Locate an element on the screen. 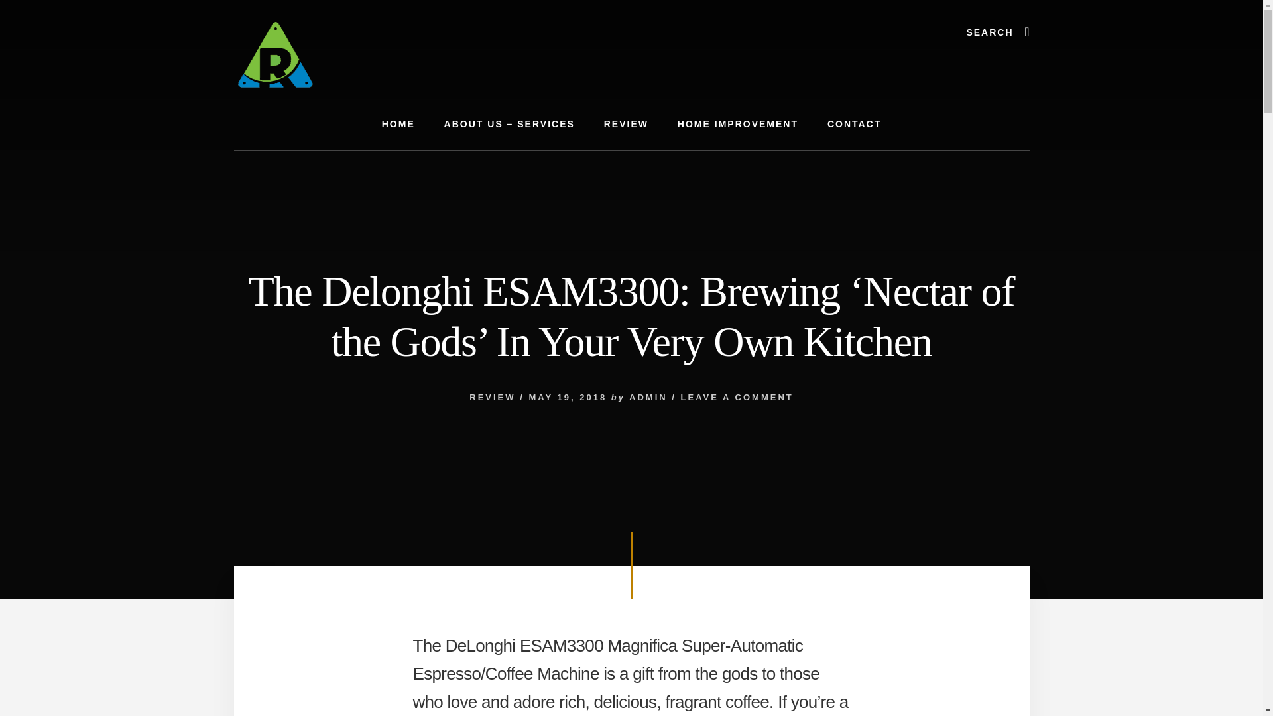 The image size is (1273, 716). REVIEW is located at coordinates (626, 123).